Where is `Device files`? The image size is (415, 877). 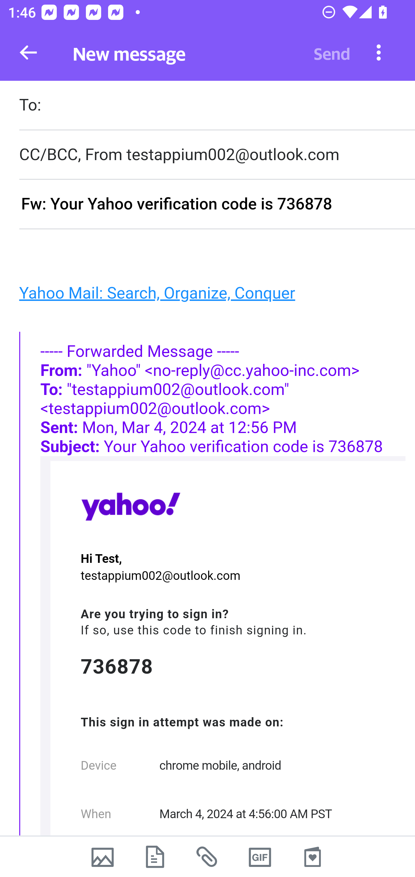 Device files is located at coordinates (155, 857).